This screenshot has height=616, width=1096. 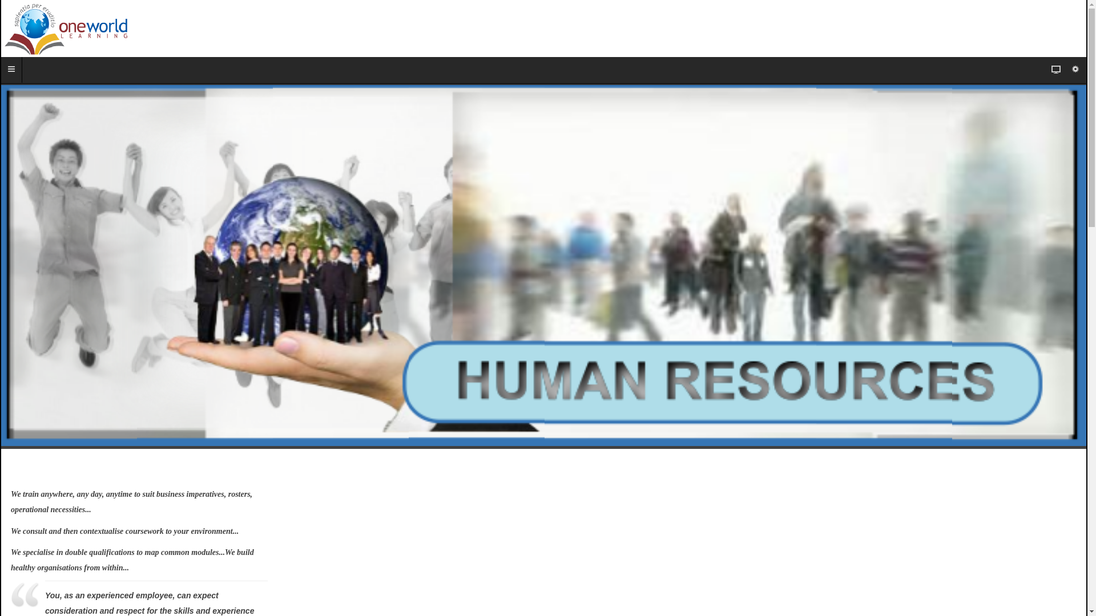 What do you see at coordinates (543, 266) in the screenshot?
I see `082018edit-FM.png` at bounding box center [543, 266].